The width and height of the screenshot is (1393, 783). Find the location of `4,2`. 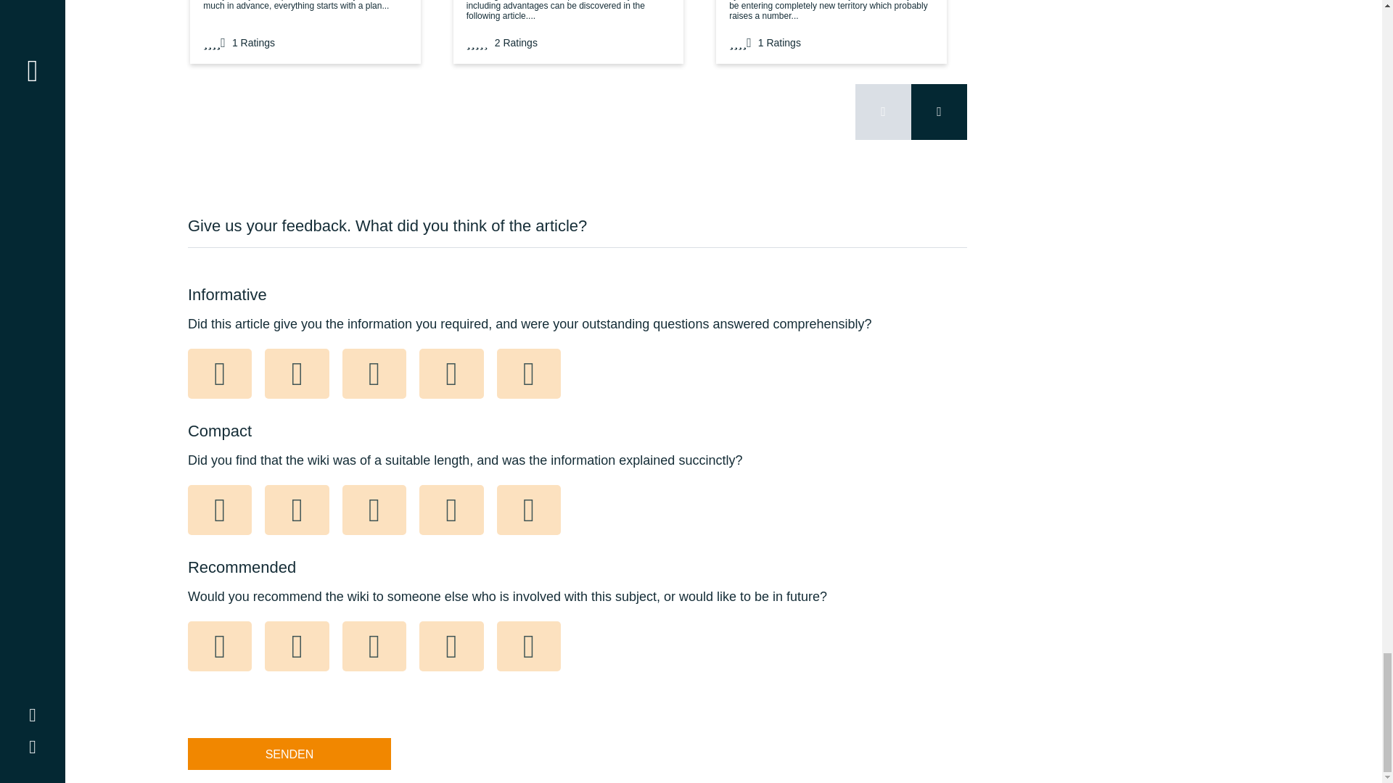

4,2 is located at coordinates (477, 42).